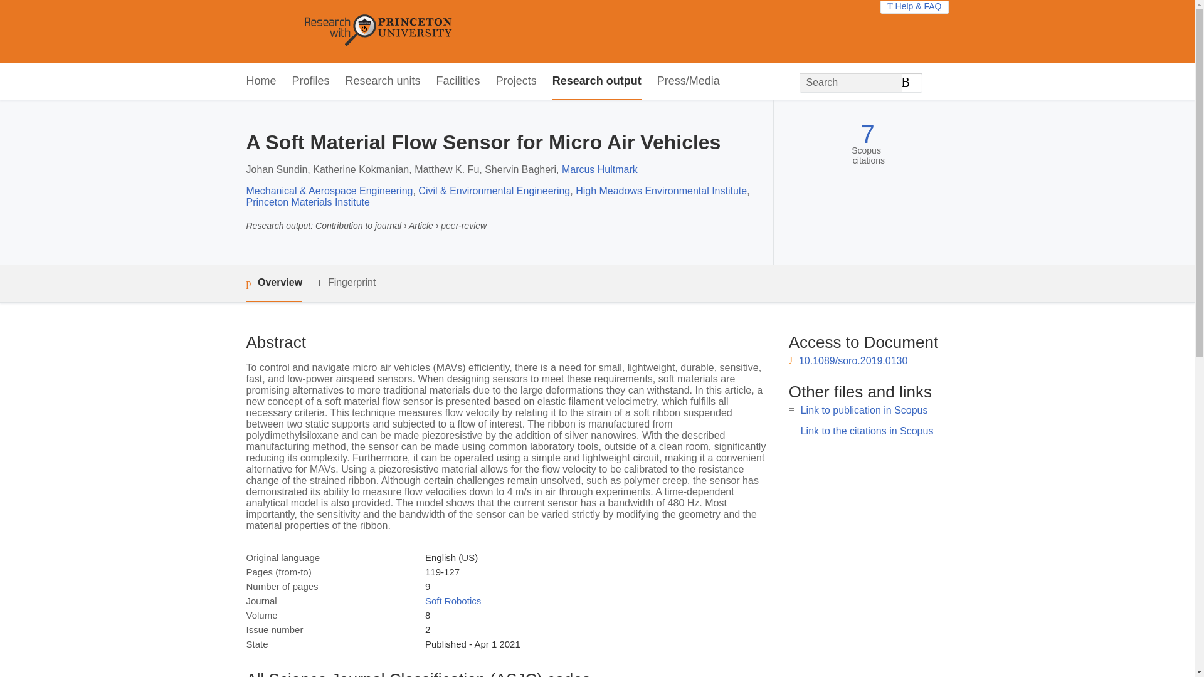  What do you see at coordinates (469, 31) in the screenshot?
I see `Princeton University Home` at bounding box center [469, 31].